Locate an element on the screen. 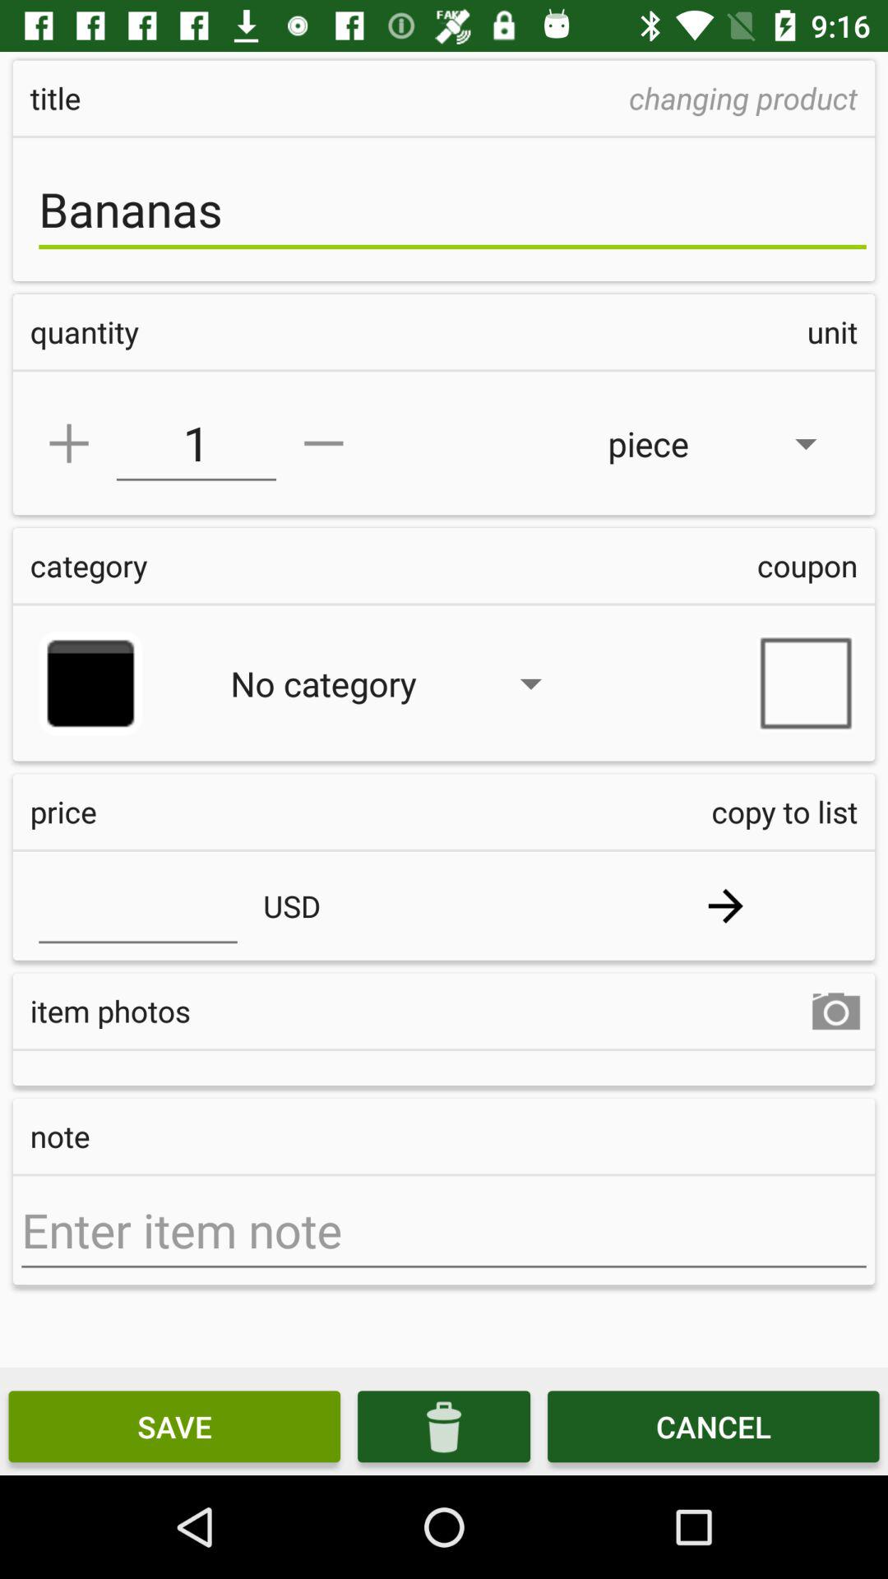 This screenshot has width=888, height=1579. enter note is located at coordinates (444, 1230).